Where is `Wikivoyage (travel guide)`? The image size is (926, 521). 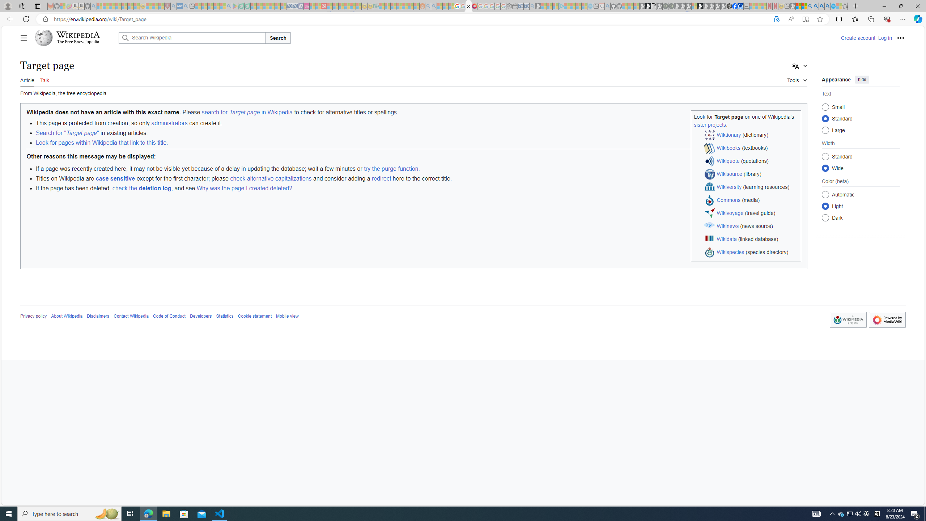 Wikivoyage (travel guide) is located at coordinates (751, 213).